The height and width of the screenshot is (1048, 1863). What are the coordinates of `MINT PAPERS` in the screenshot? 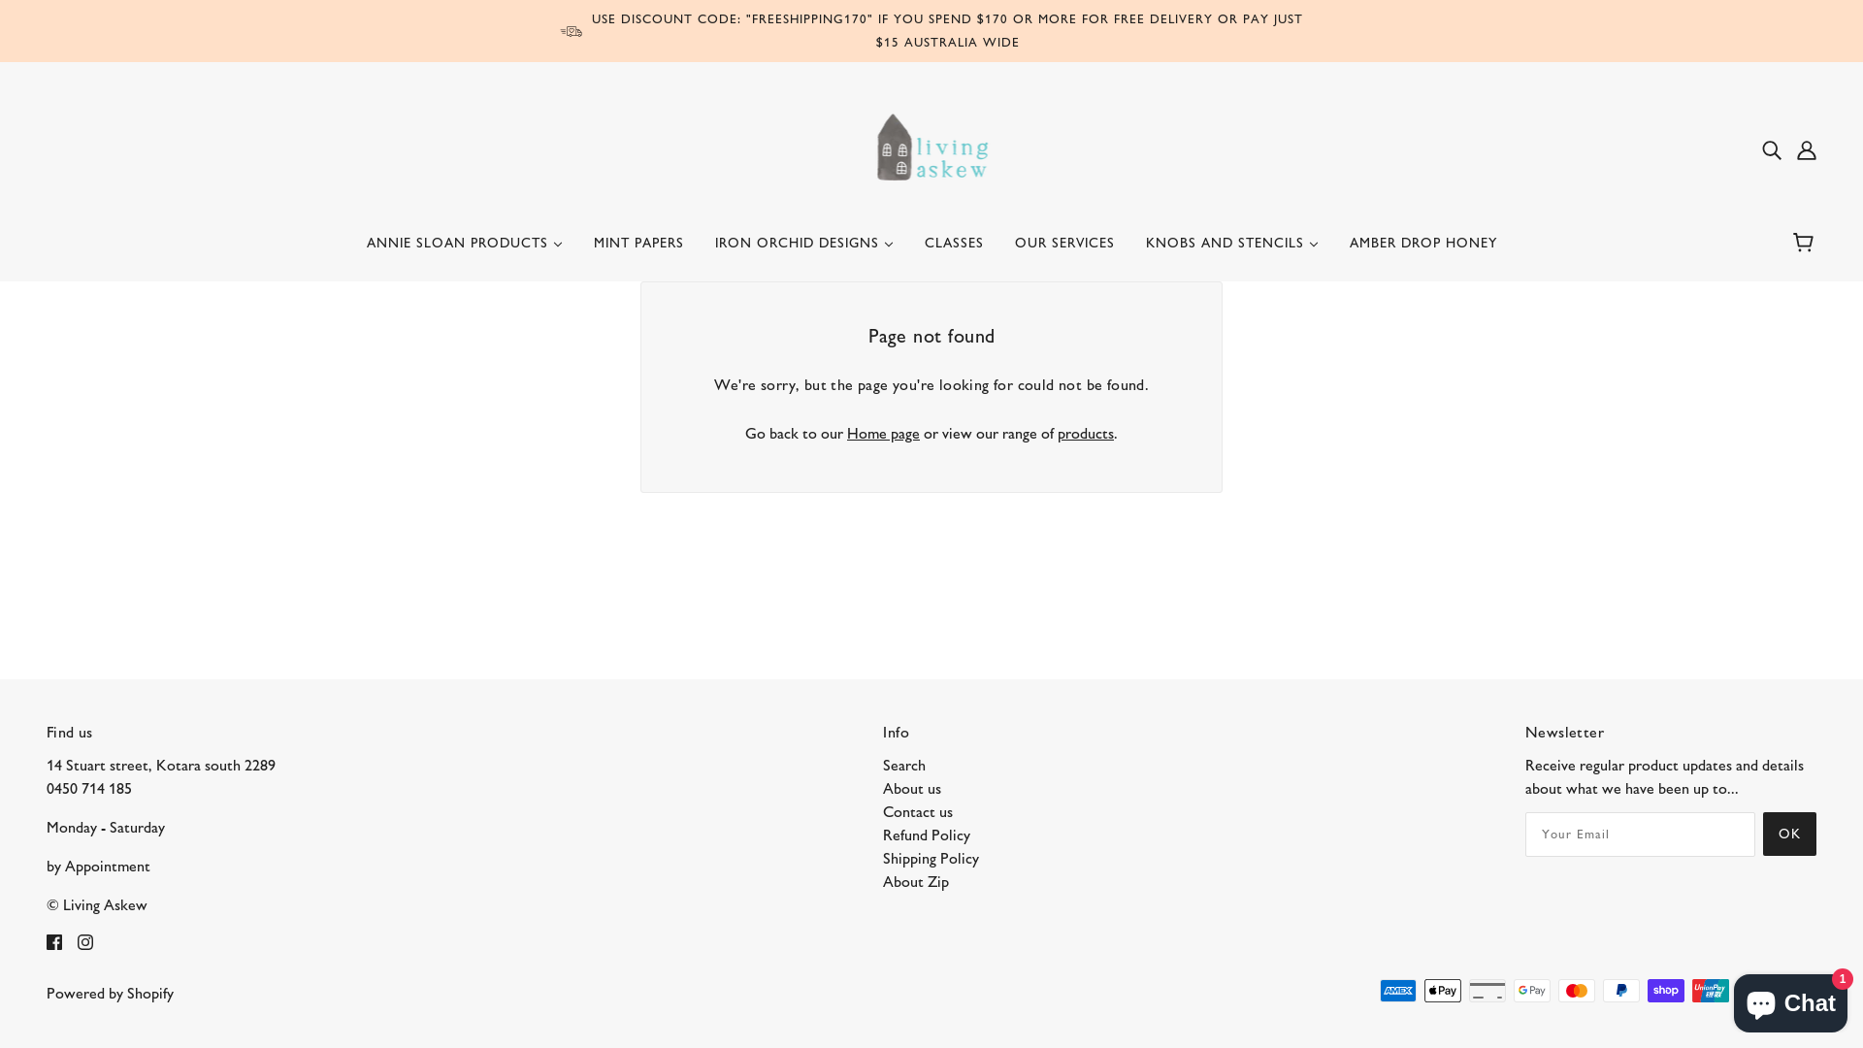 It's located at (638, 251).